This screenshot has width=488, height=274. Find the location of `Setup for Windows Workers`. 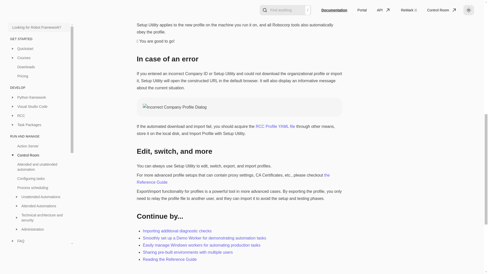

Setup for Windows Workers is located at coordinates (41, 85).